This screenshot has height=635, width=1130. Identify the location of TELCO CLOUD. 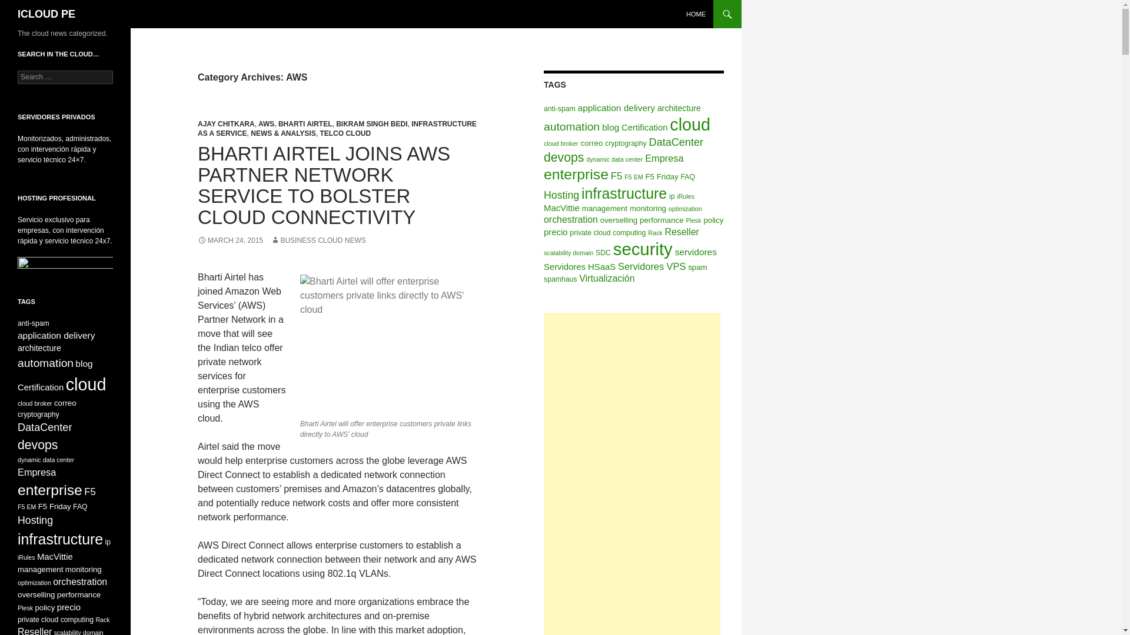
(345, 133).